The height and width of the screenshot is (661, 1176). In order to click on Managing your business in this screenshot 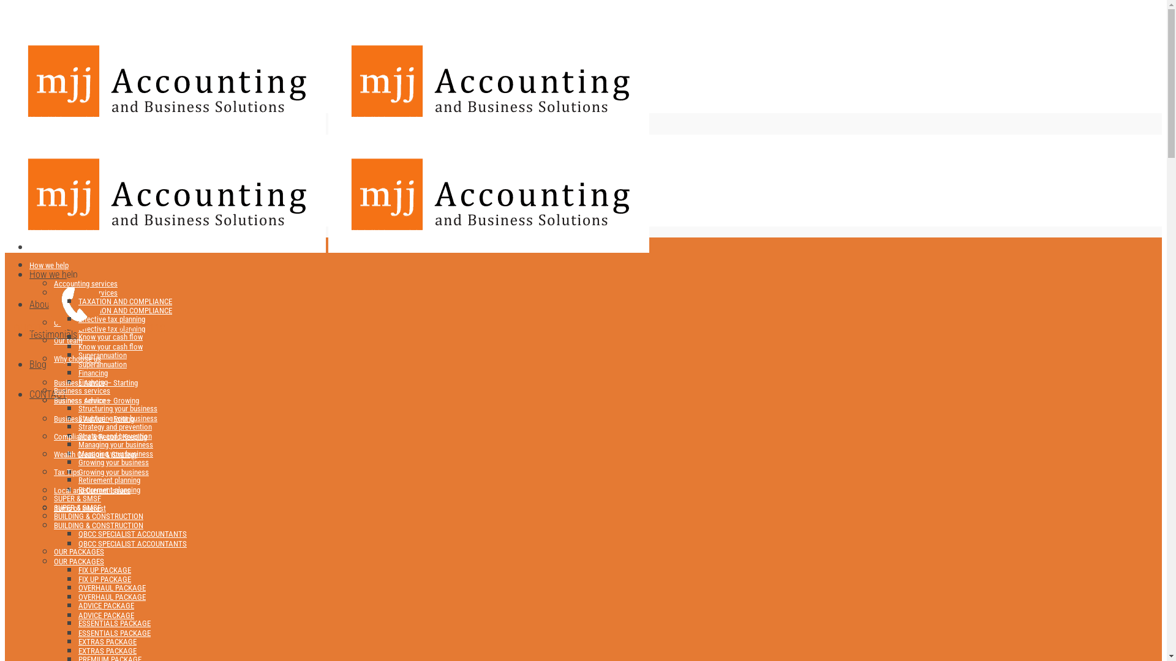, I will do `click(116, 444)`.